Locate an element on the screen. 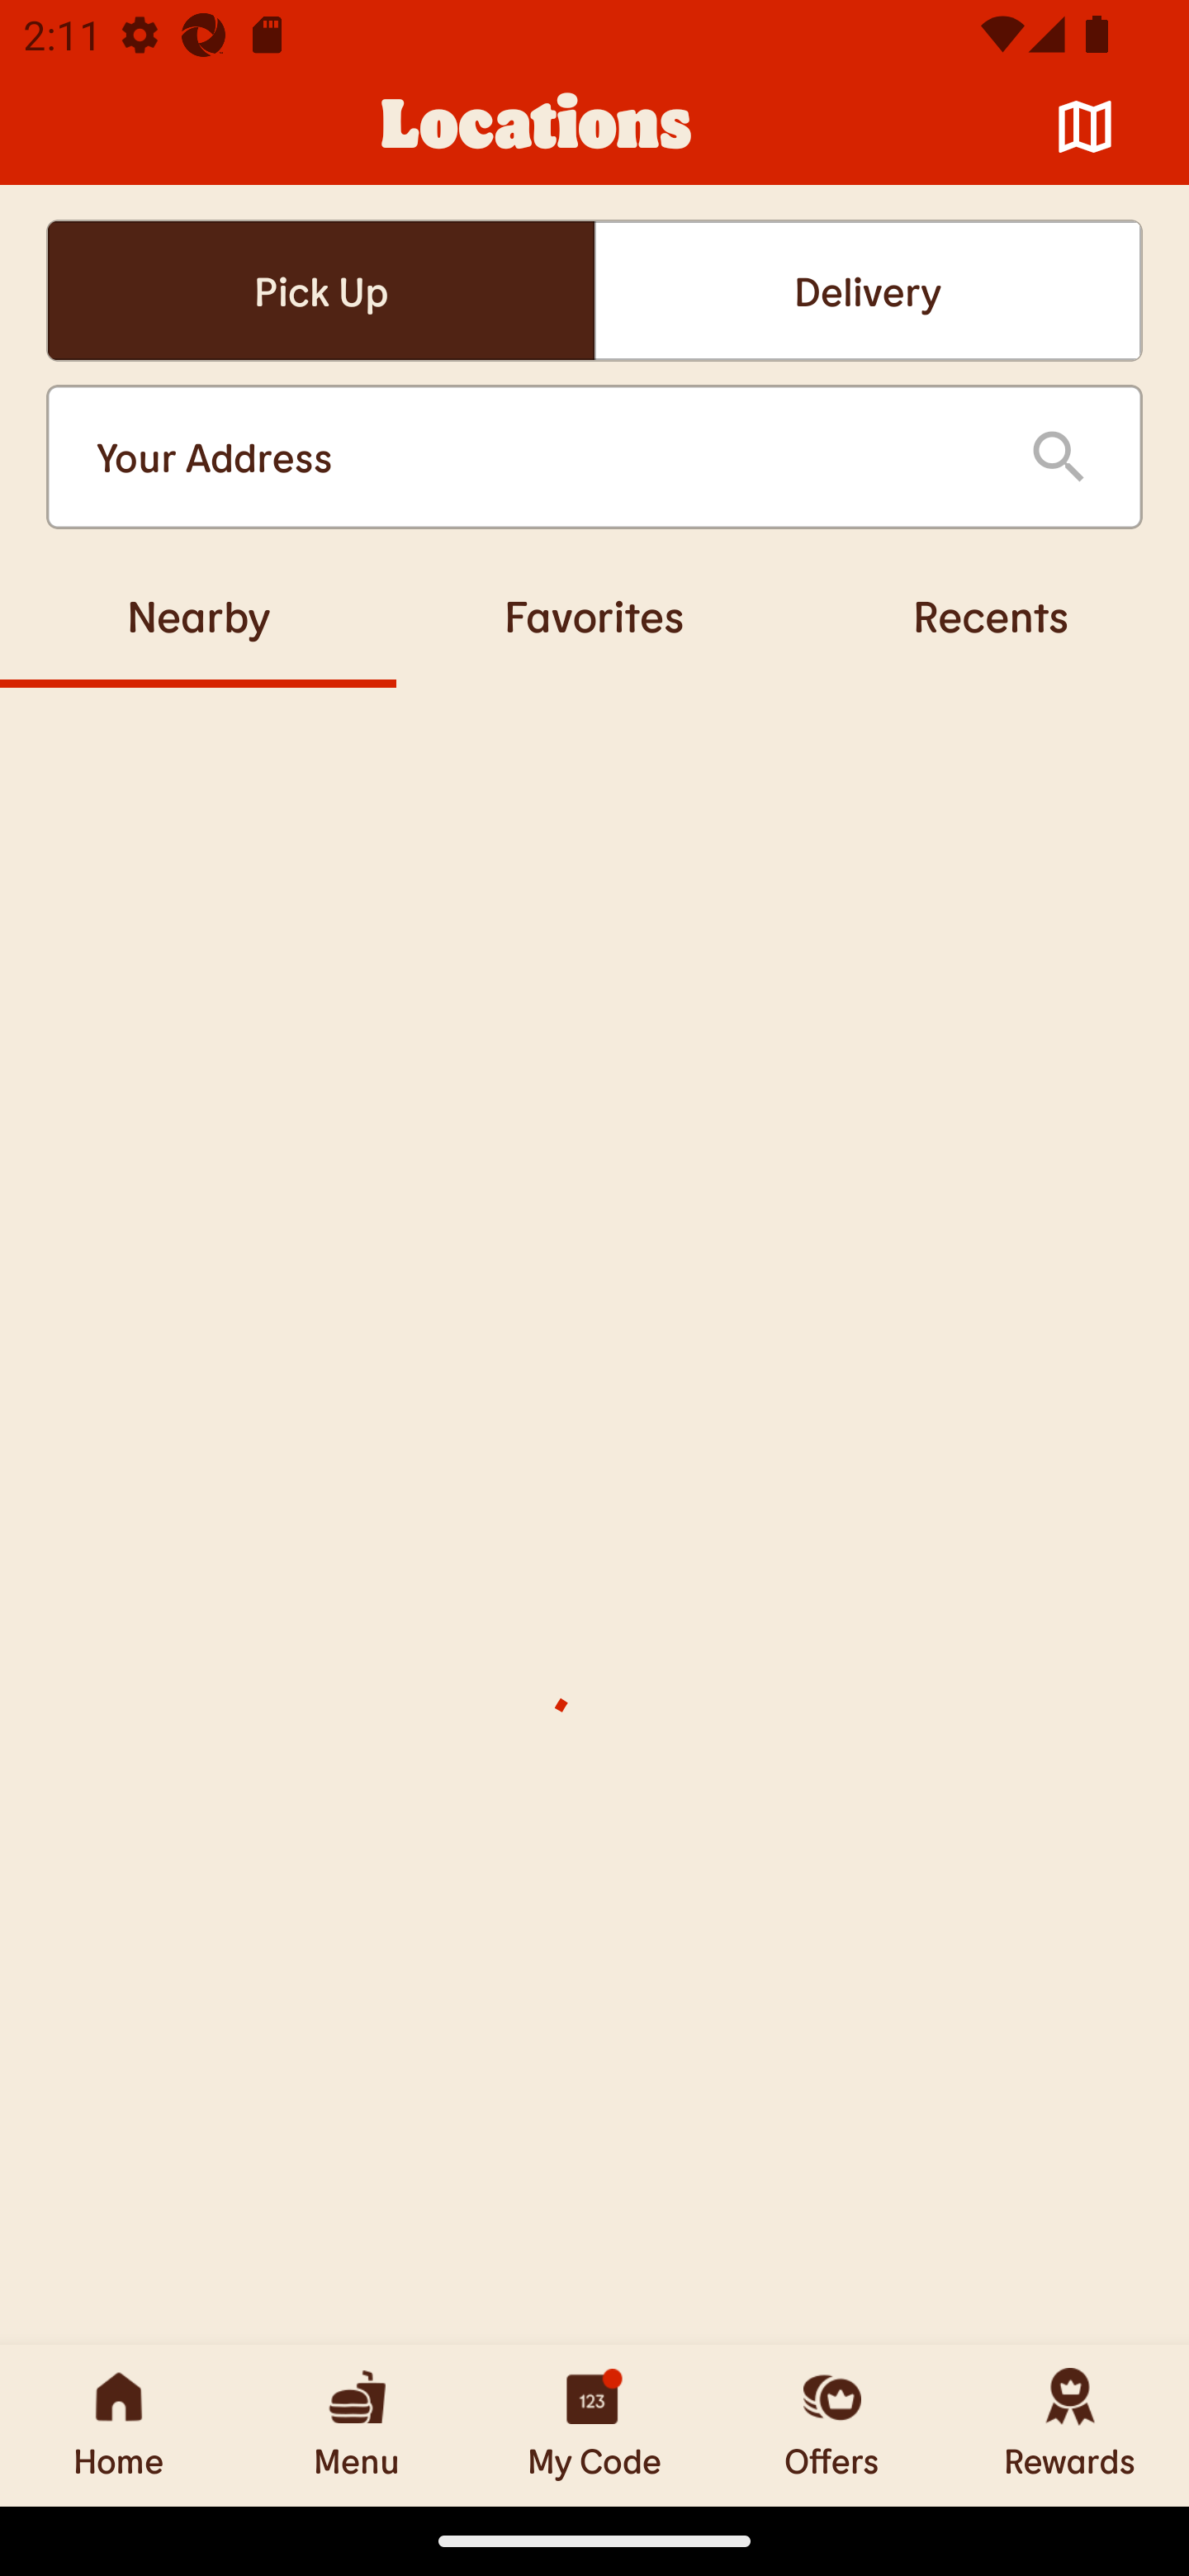 The image size is (1189, 2576). Your Address is located at coordinates (537, 457).